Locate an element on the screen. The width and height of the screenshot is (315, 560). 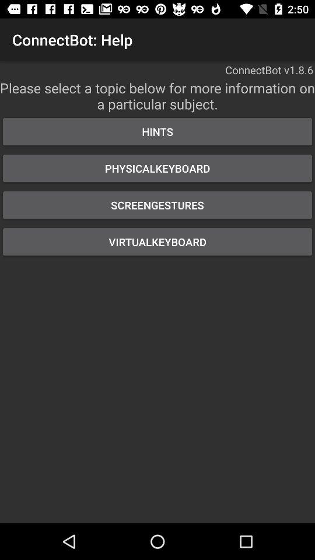
turn off the button above virtualkeyboard icon is located at coordinates (157, 205).